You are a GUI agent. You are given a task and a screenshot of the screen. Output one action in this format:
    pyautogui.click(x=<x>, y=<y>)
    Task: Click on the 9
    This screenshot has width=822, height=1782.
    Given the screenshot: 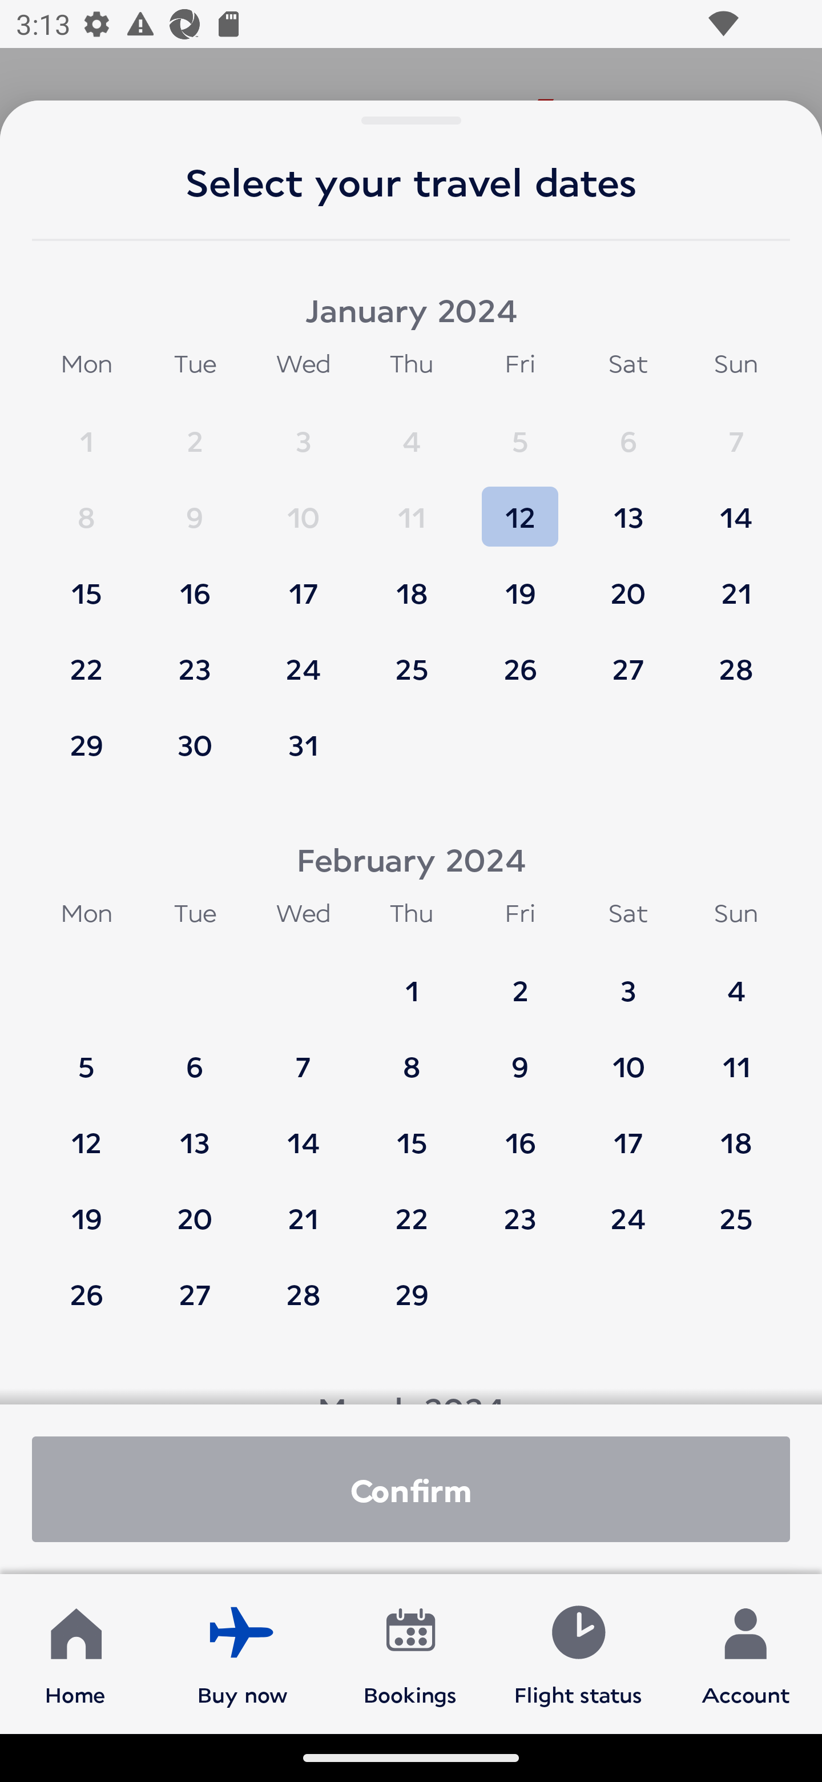 What is the action you would take?
    pyautogui.click(x=520, y=1055)
    